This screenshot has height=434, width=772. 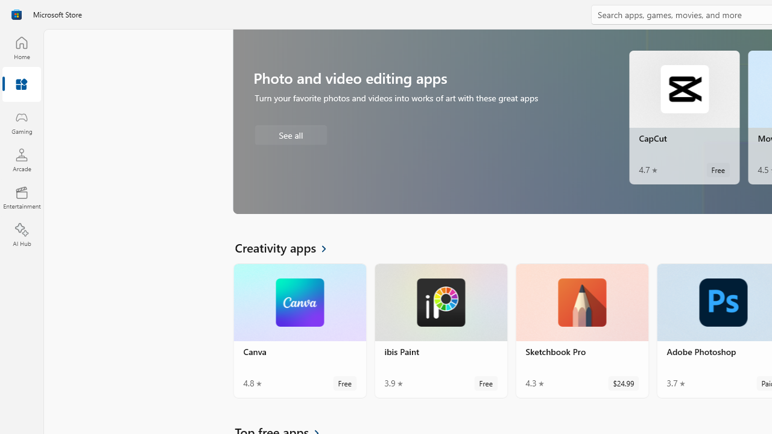 What do you see at coordinates (440, 330) in the screenshot?
I see `ibis Paint. Average rating of 3.9 out of five stars. Free  ` at bounding box center [440, 330].